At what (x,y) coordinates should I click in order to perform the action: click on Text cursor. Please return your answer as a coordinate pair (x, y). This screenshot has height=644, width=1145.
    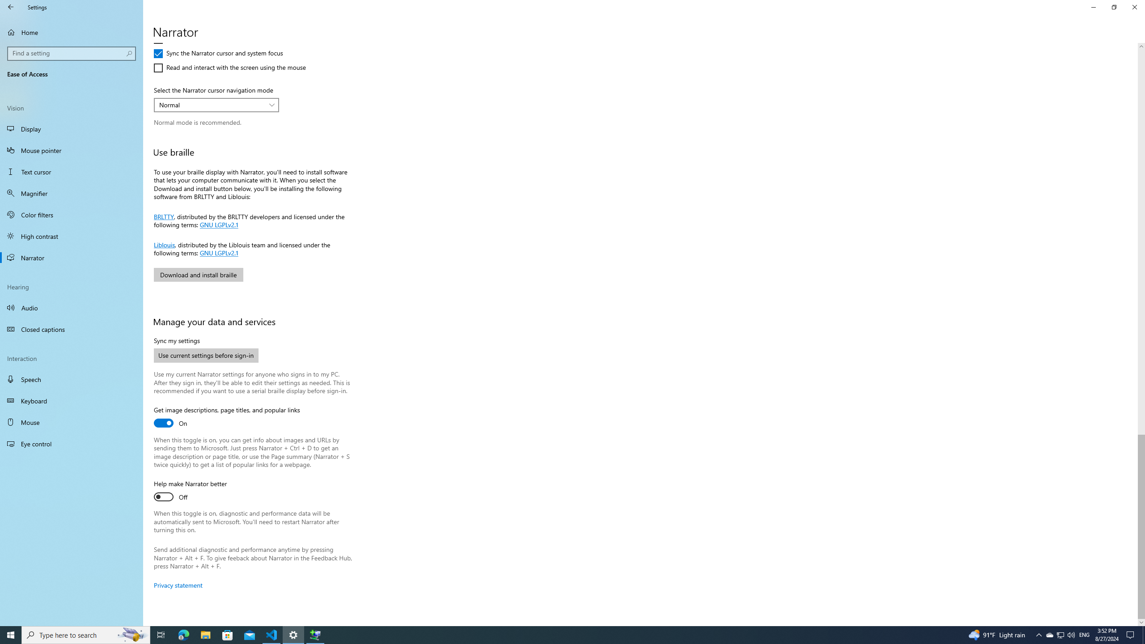
    Looking at the image, I should click on (72, 172).